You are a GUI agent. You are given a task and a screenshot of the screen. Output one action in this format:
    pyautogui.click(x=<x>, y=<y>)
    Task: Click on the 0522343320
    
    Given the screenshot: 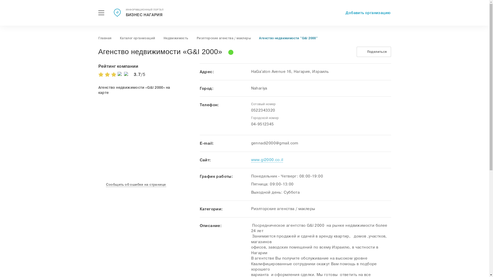 What is the action you would take?
    pyautogui.click(x=263, y=110)
    